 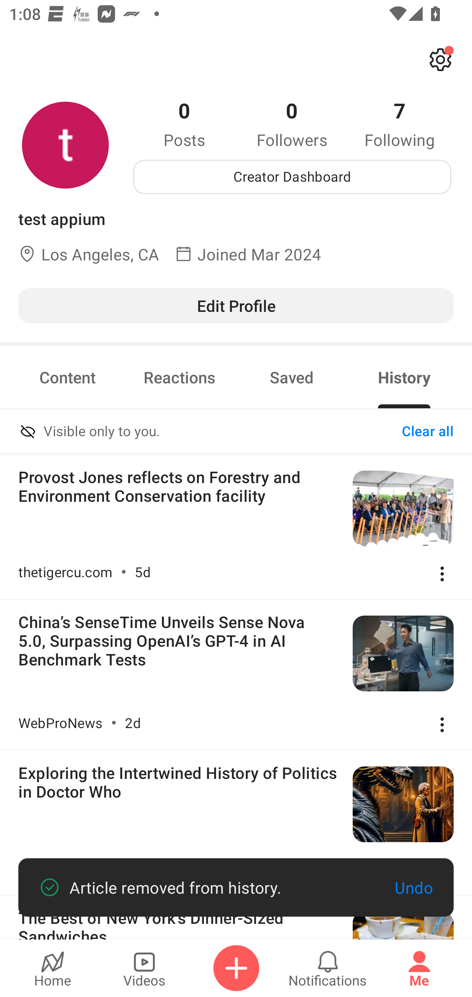 I want to click on Home, so click(x=52, y=968).